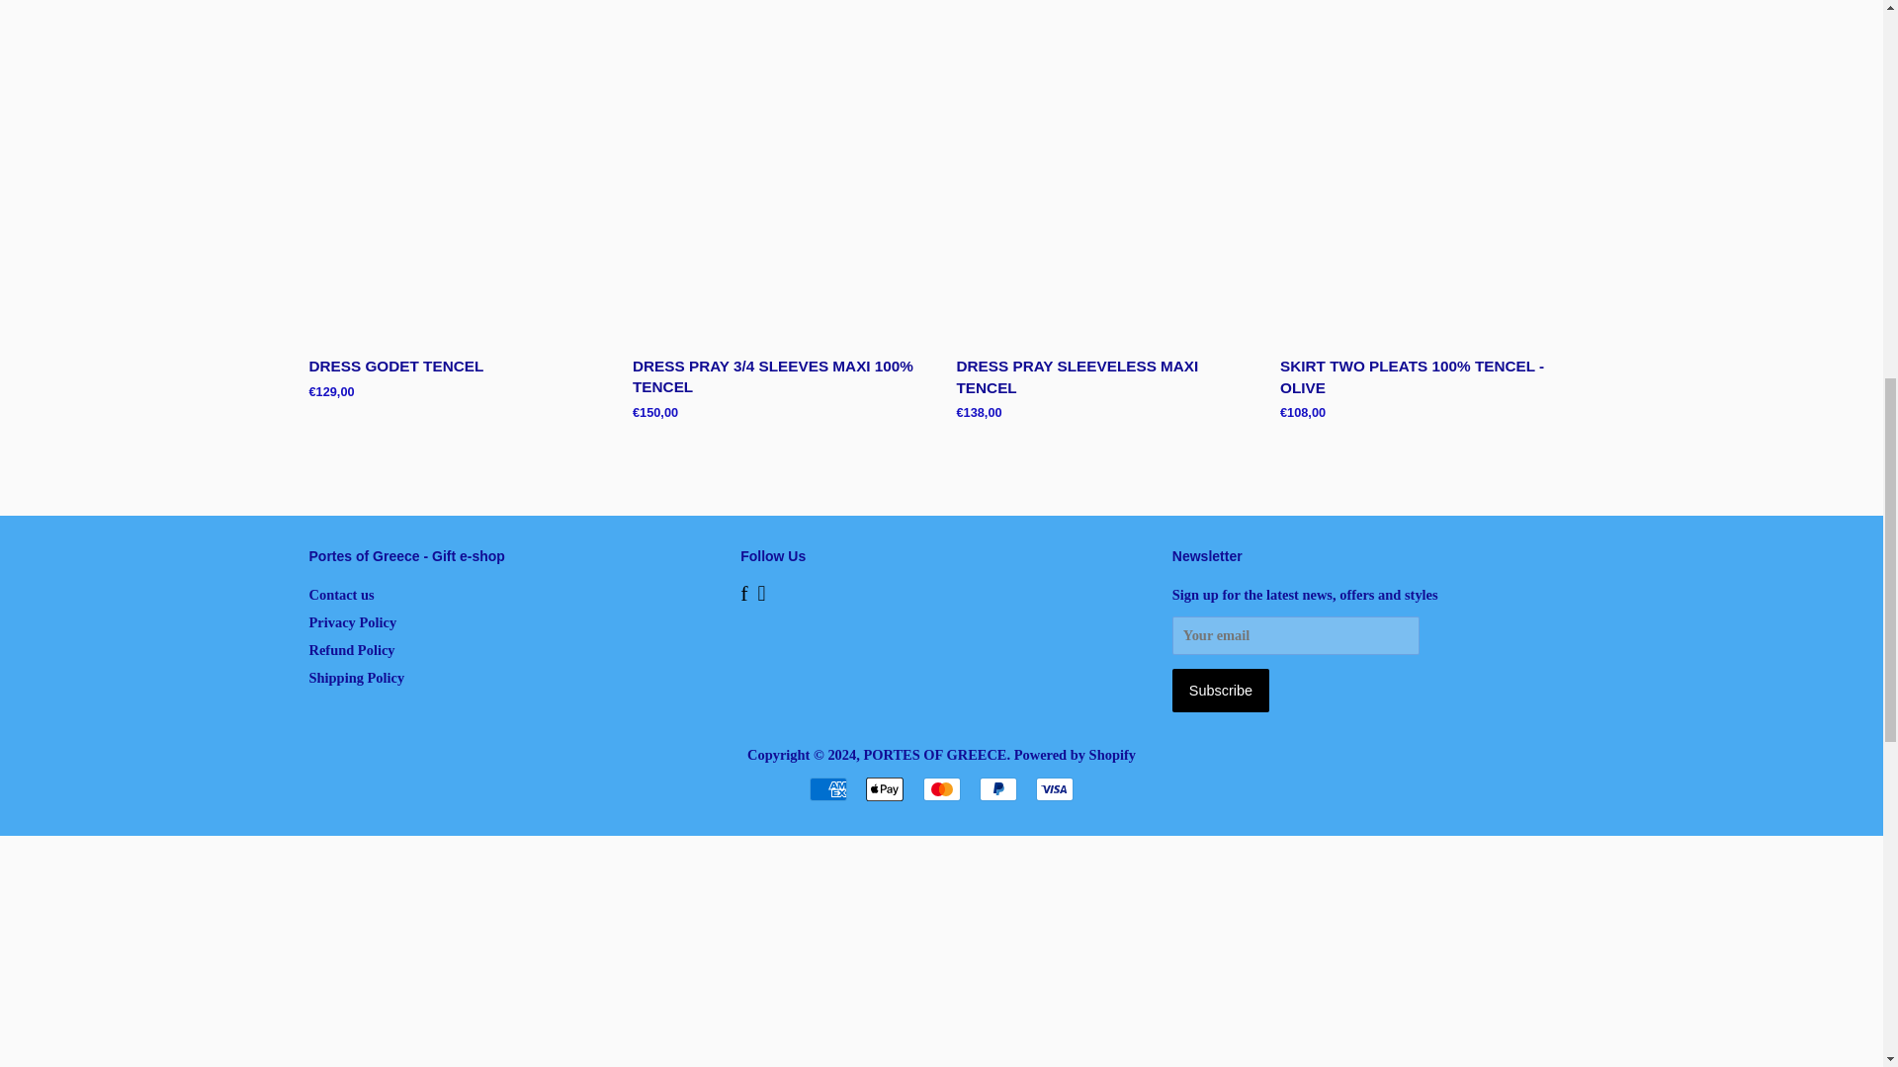 This screenshot has width=1898, height=1067. I want to click on PayPal, so click(998, 789).